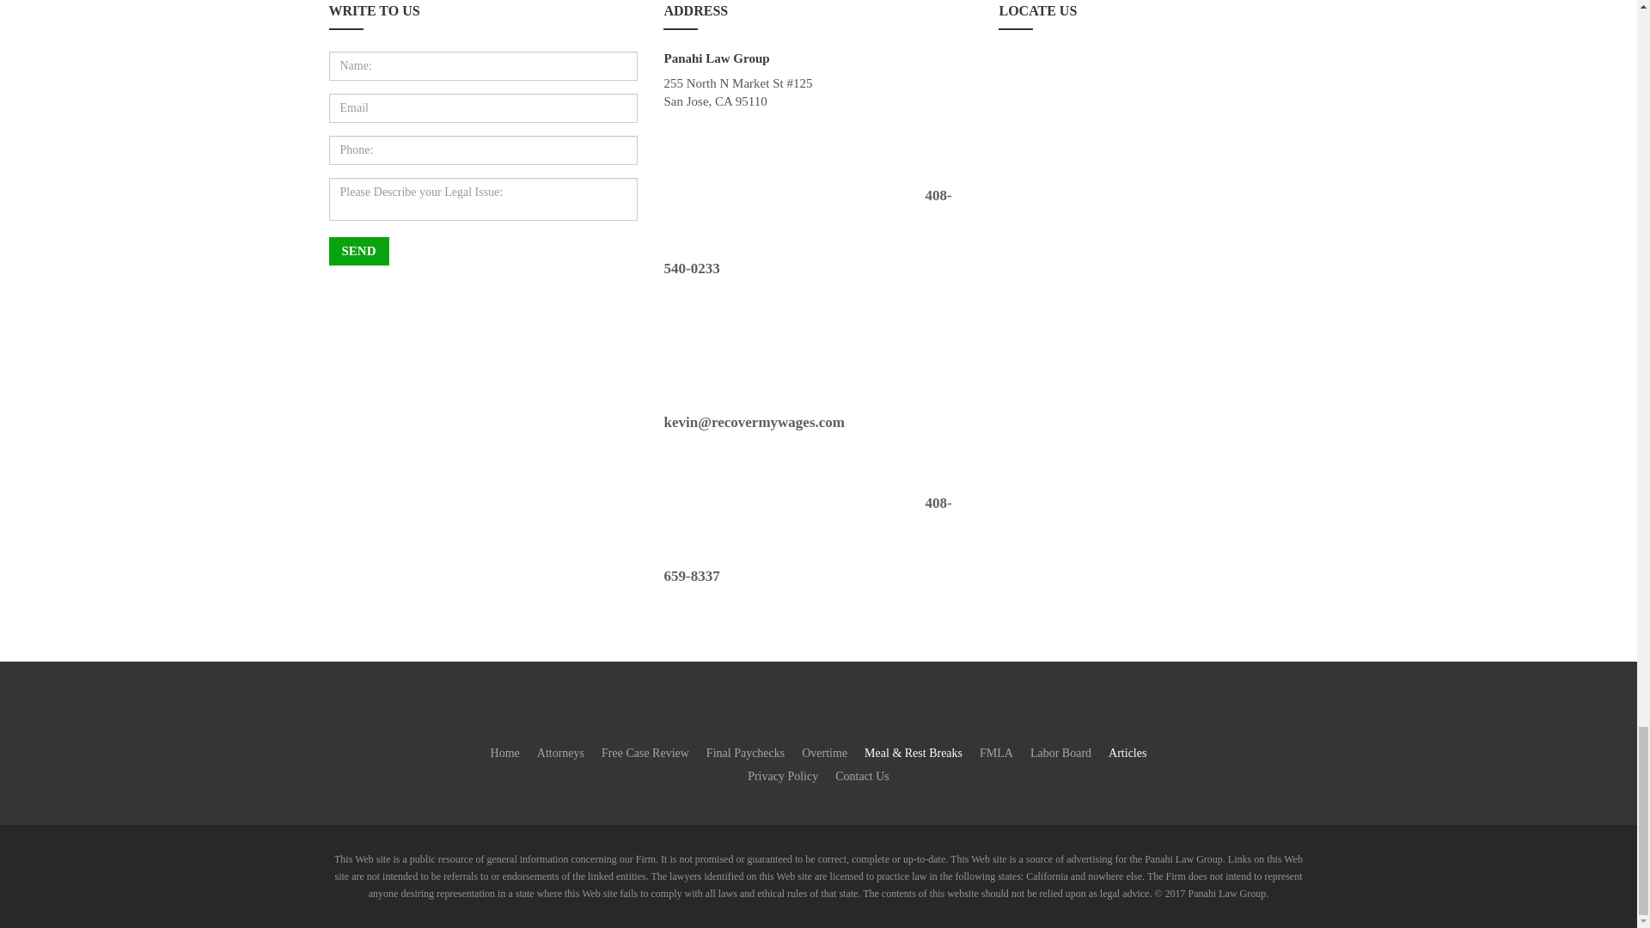 The width and height of the screenshot is (1650, 928). I want to click on Overtime, so click(825, 753).